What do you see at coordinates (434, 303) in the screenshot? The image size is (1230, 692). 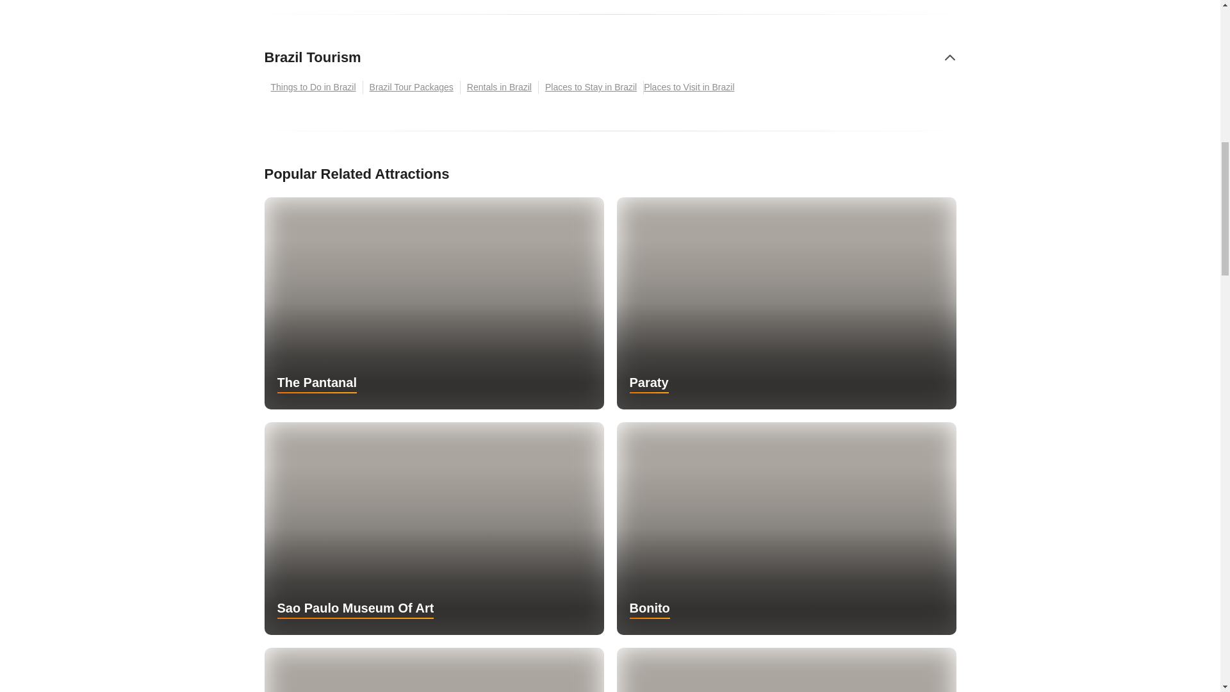 I see `The Pantanal` at bounding box center [434, 303].